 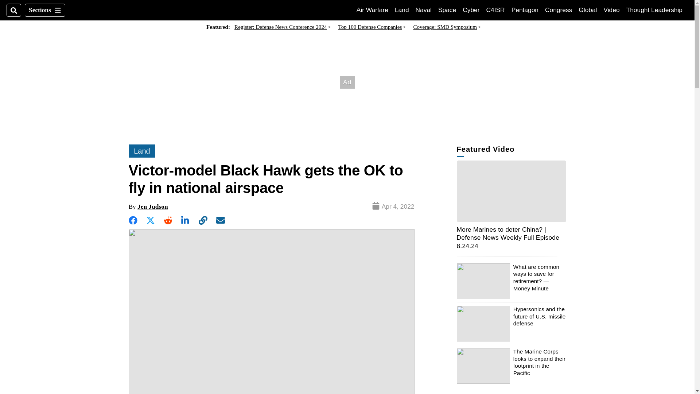 What do you see at coordinates (588, 10) in the screenshot?
I see `Video` at bounding box center [588, 10].